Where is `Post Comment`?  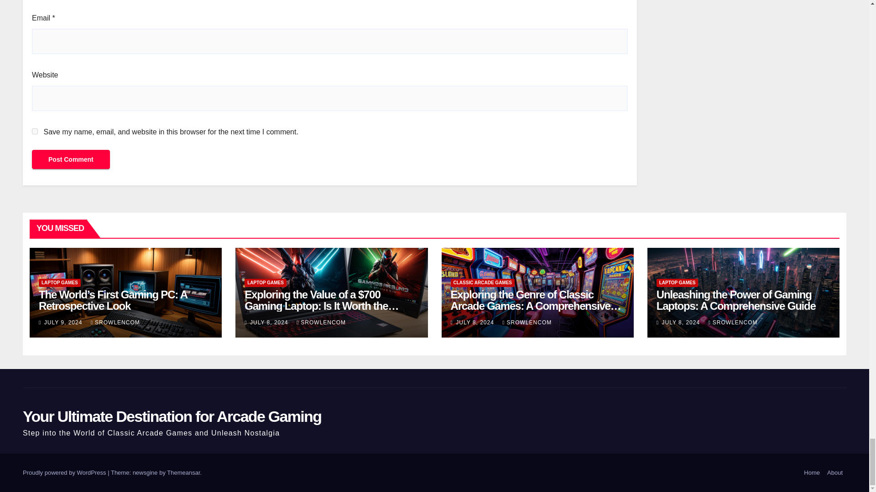
Post Comment is located at coordinates (71, 159).